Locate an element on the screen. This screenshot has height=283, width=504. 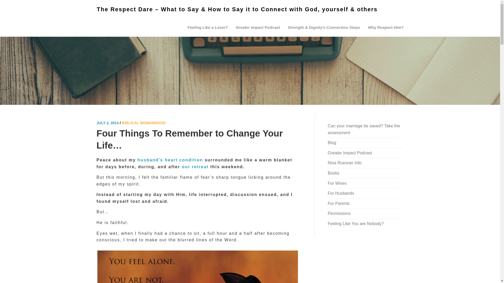
Feeling Like a Loser? is located at coordinates (208, 28).